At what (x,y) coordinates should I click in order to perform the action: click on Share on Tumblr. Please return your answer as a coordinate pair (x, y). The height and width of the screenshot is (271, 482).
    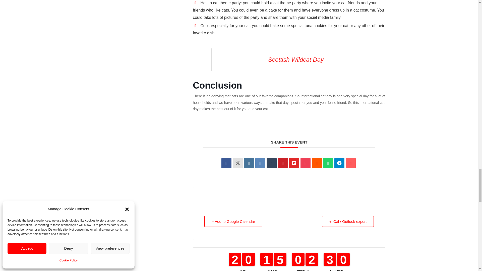
    Looking at the image, I should click on (272, 163).